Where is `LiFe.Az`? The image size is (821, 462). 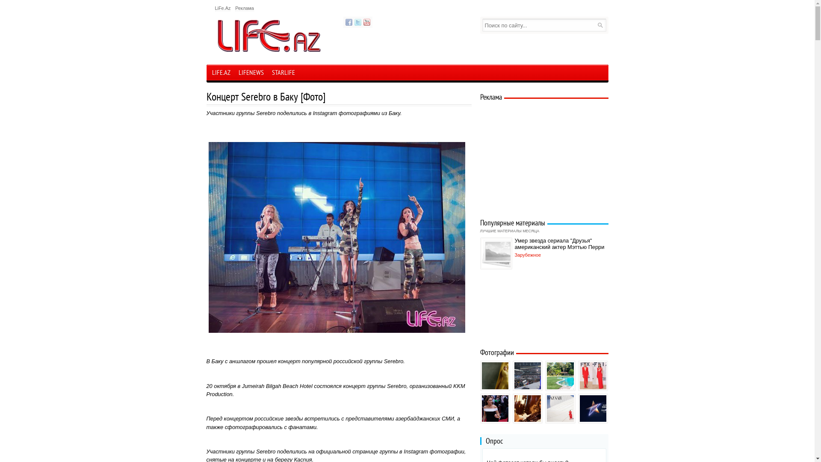
LiFe.Az is located at coordinates (222, 9).